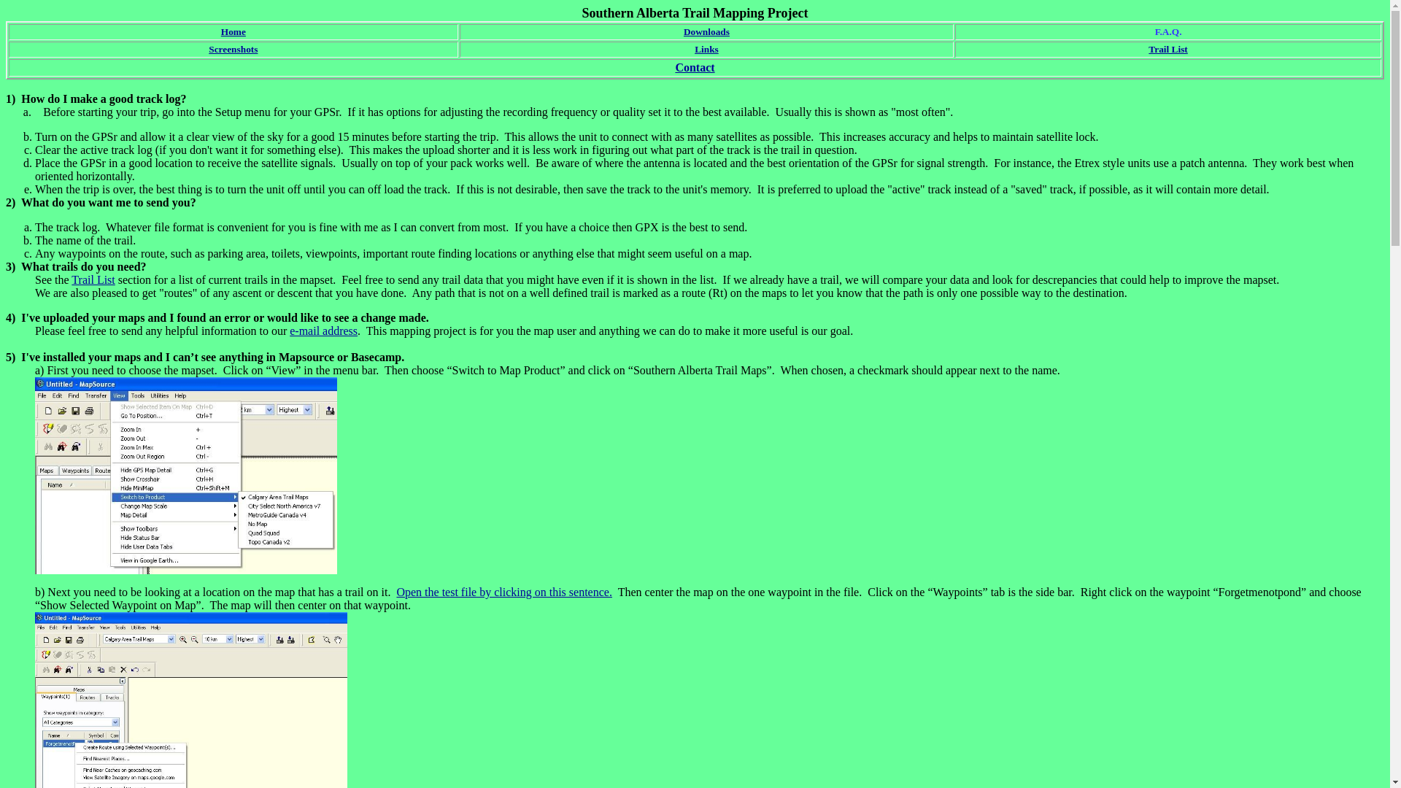  What do you see at coordinates (93, 280) in the screenshot?
I see `Trail List` at bounding box center [93, 280].